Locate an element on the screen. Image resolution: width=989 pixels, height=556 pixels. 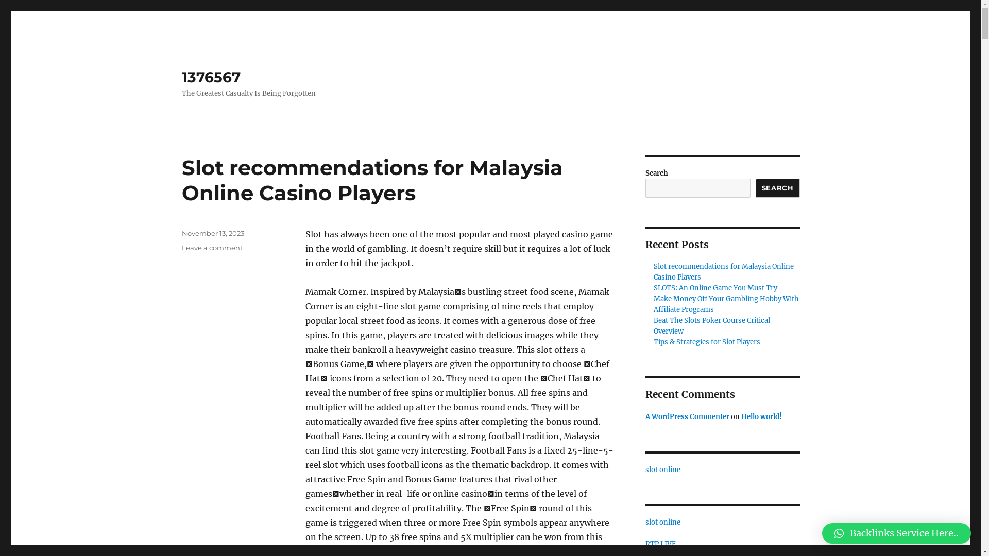
slot online is located at coordinates (662, 522).